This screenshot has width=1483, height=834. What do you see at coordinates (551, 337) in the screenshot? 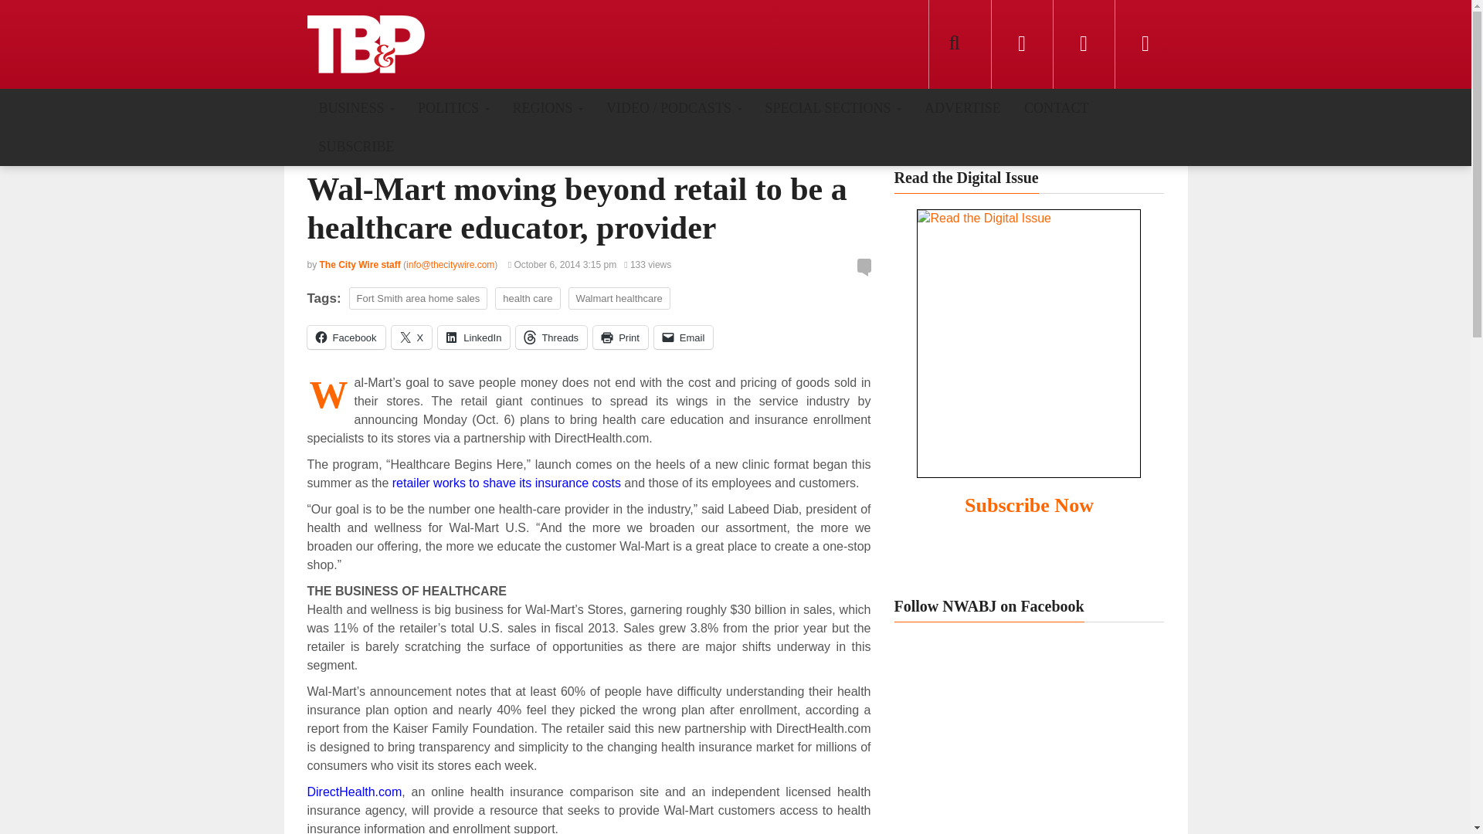
I see `Click to share on Threads` at bounding box center [551, 337].